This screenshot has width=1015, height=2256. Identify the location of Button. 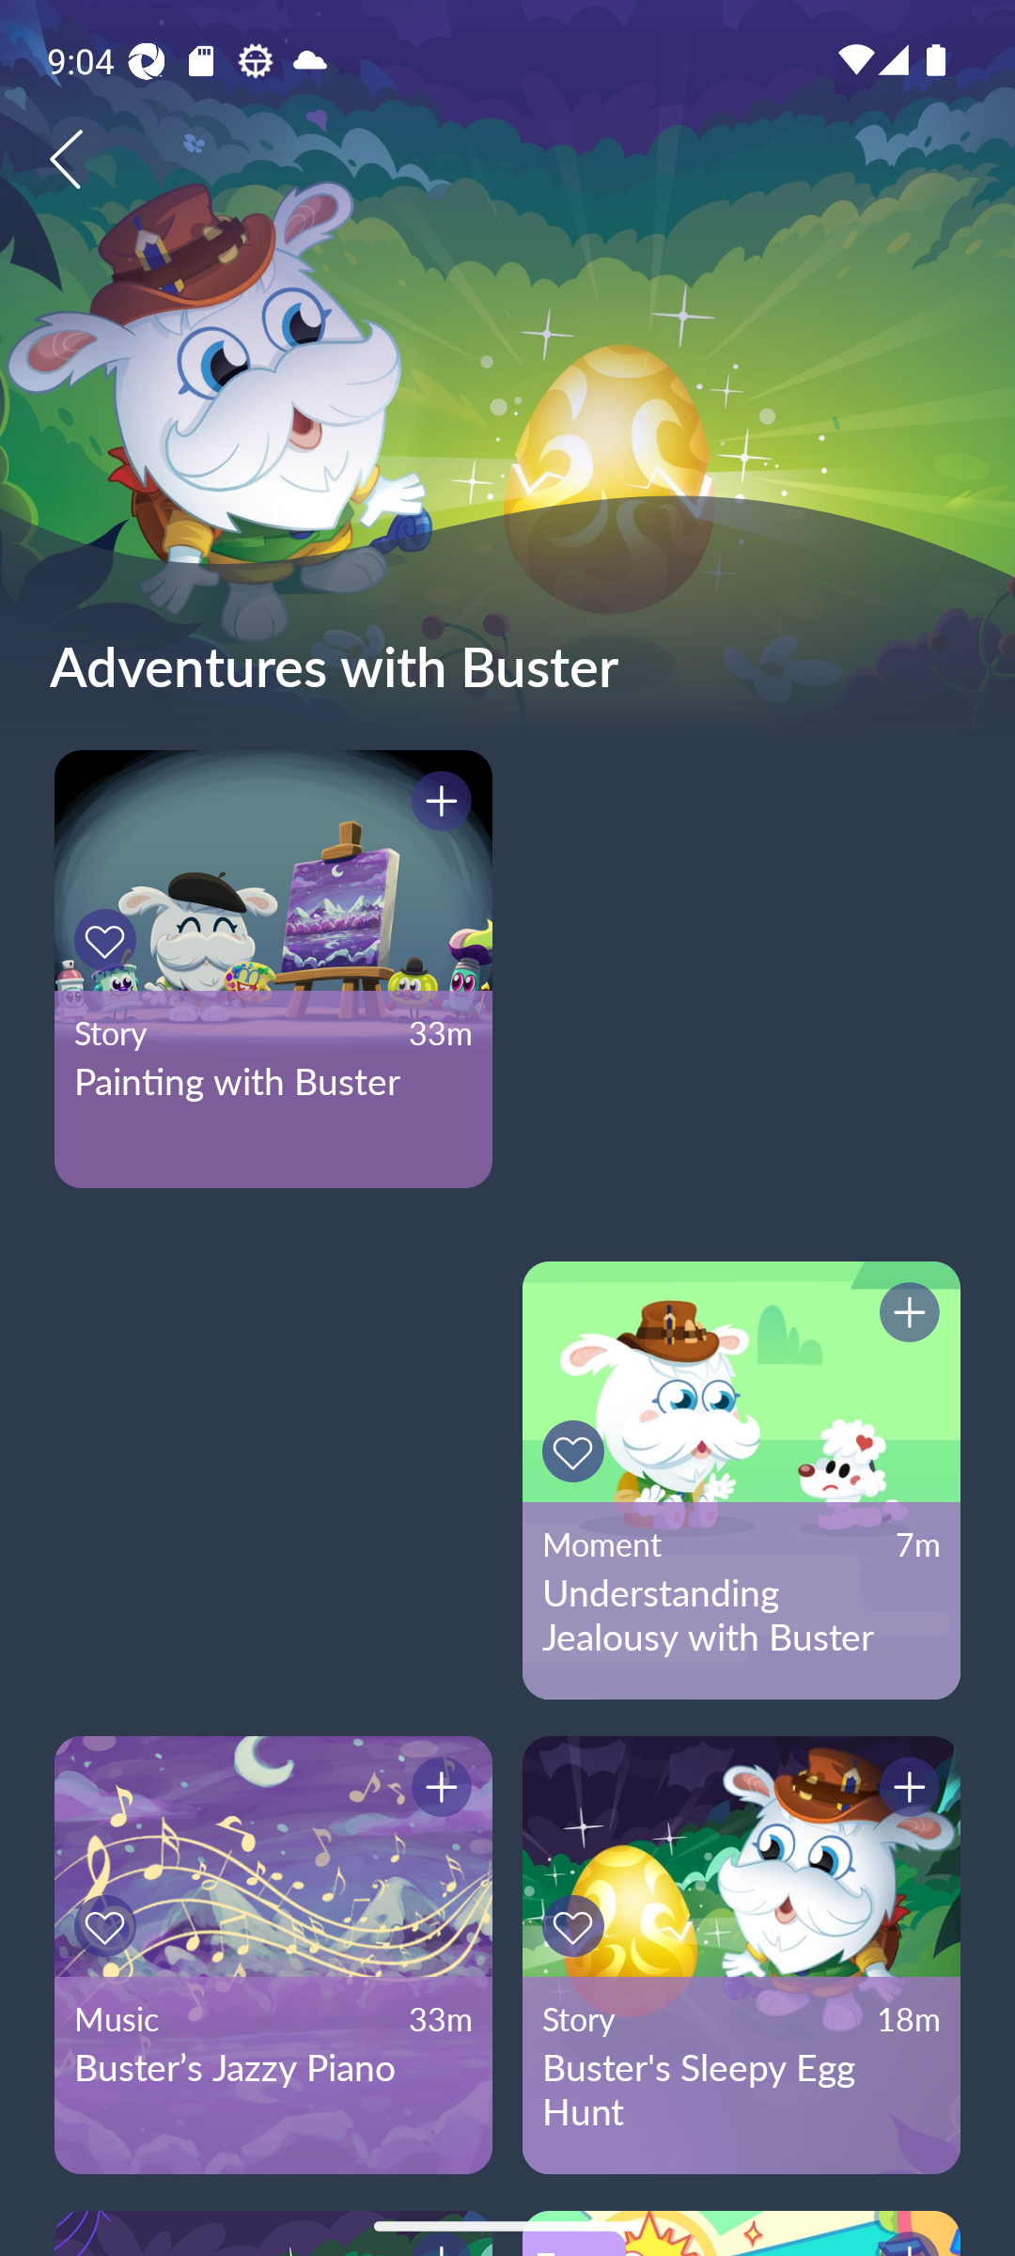
(905, 1792).